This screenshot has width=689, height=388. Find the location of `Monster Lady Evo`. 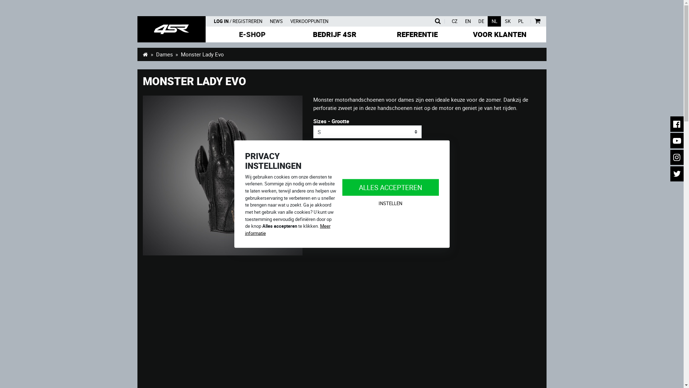

Monster Lady Evo is located at coordinates (222, 175).